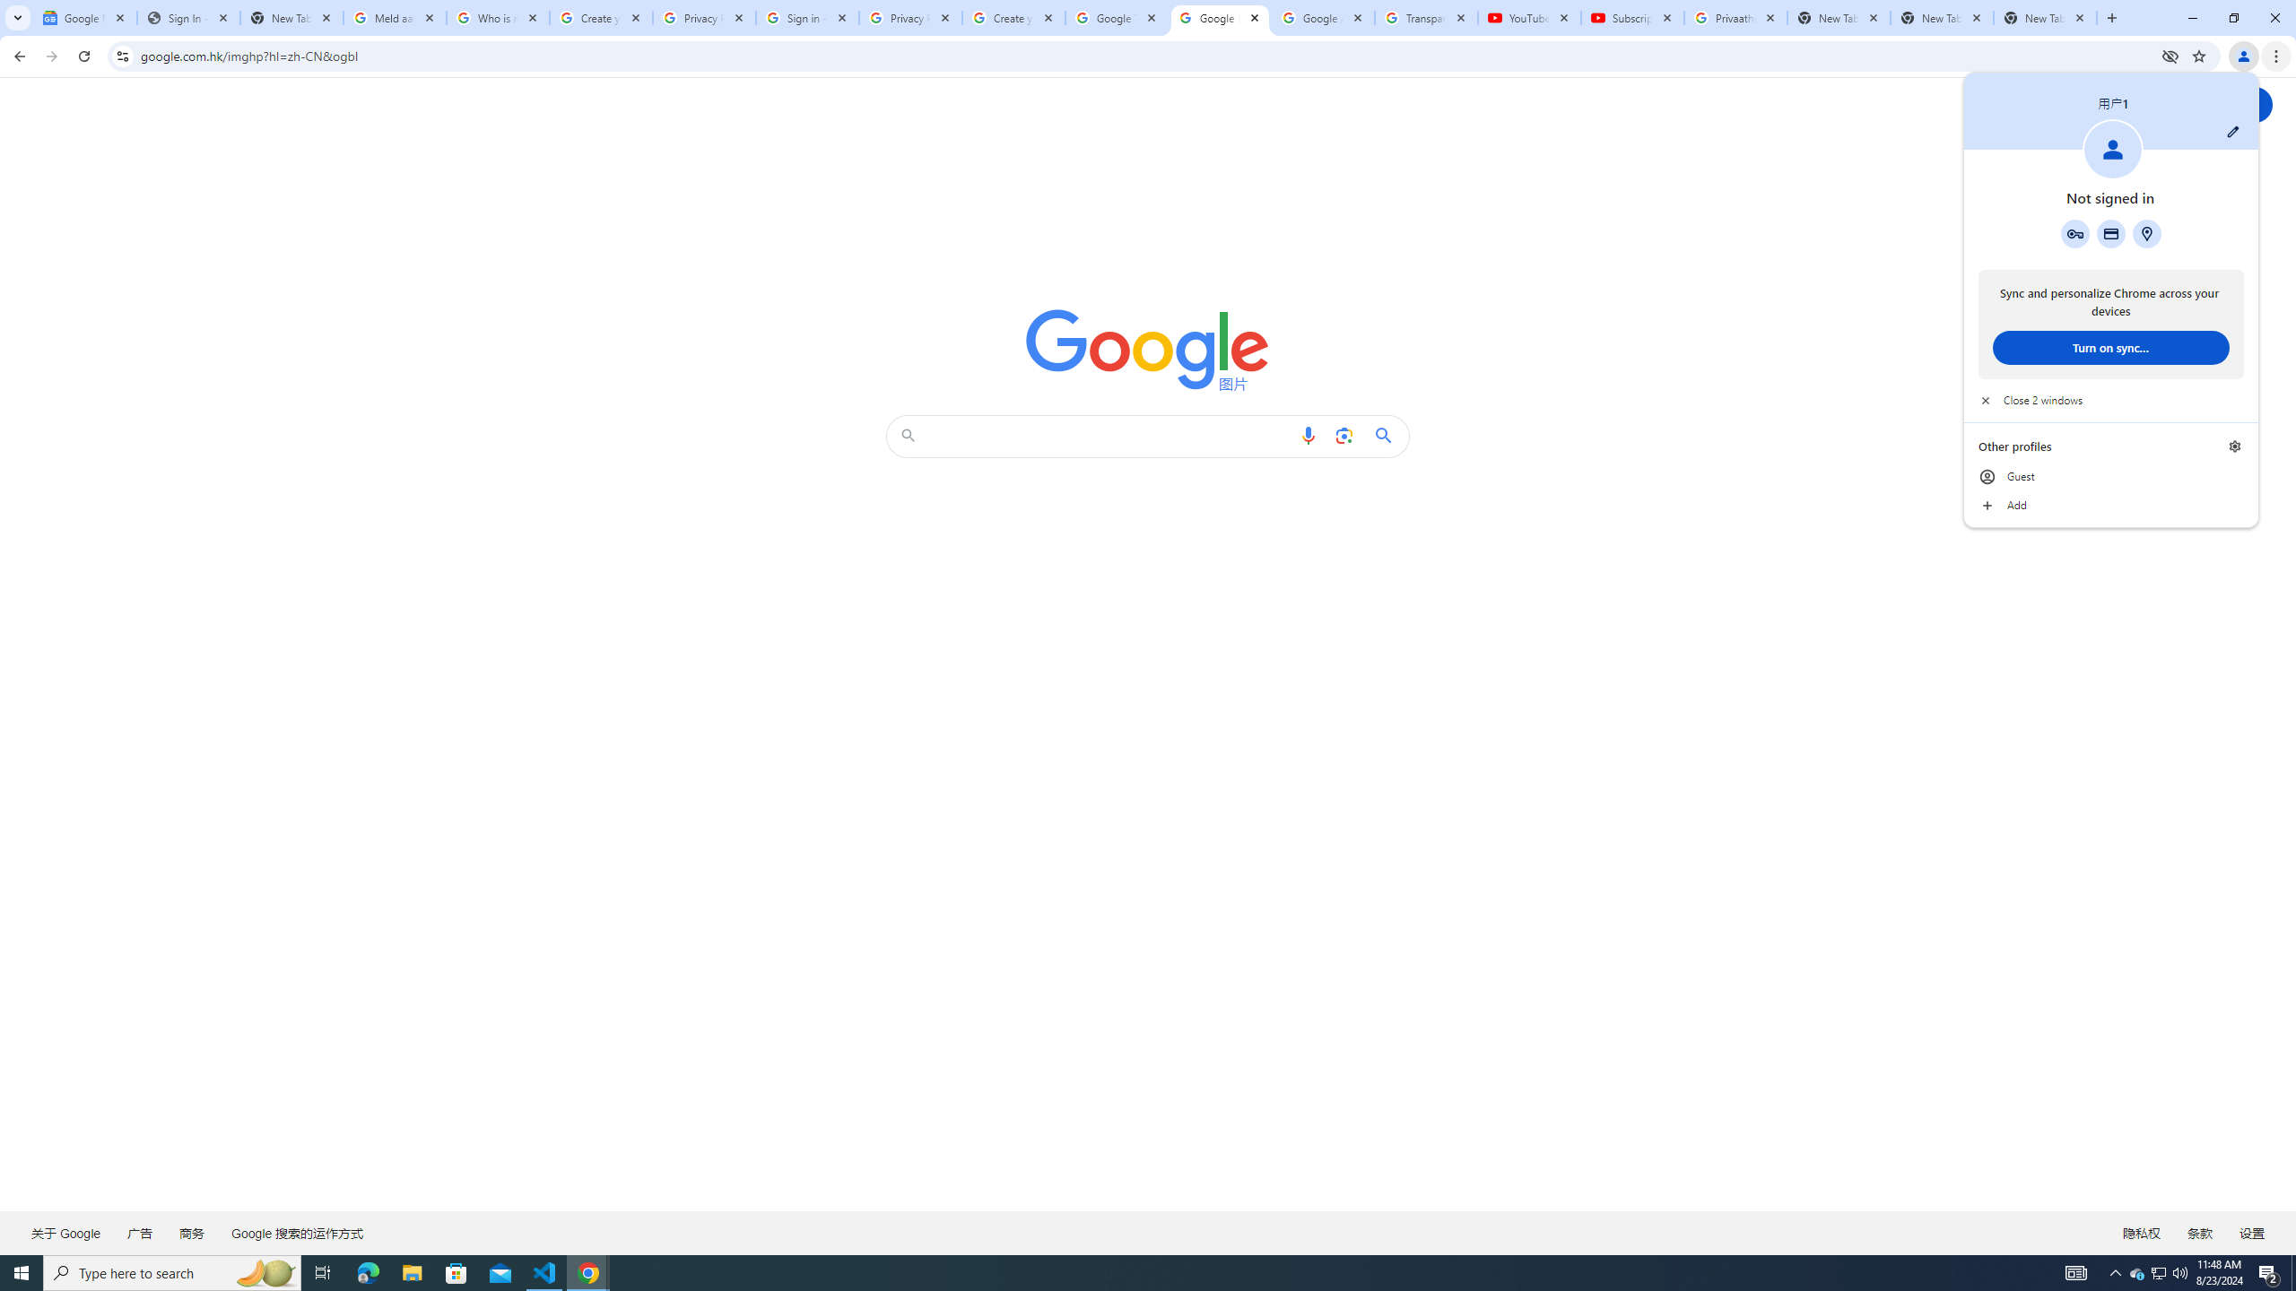 Image resolution: width=2296 pixels, height=1291 pixels. What do you see at coordinates (2269, 1273) in the screenshot?
I see `Action Center, 2 new notifications` at bounding box center [2269, 1273].